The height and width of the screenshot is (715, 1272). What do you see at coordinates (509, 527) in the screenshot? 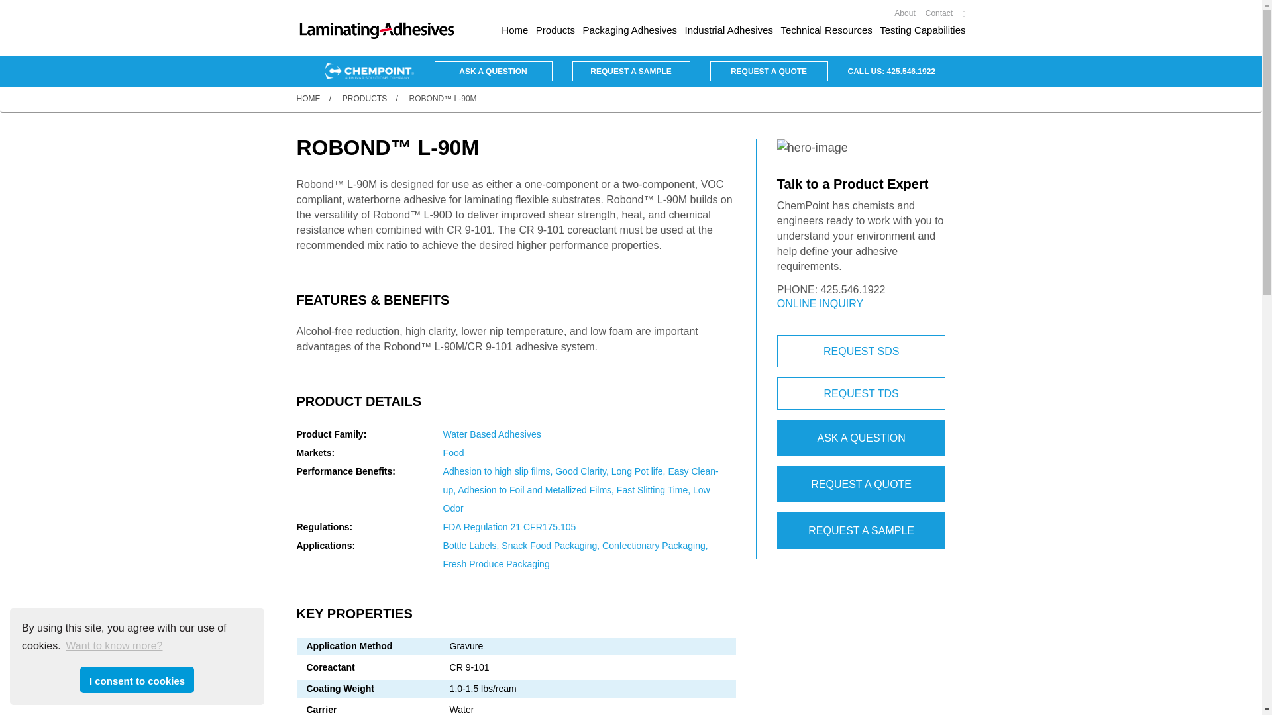
I see `FDA Regulation 21 CFR175.105` at bounding box center [509, 527].